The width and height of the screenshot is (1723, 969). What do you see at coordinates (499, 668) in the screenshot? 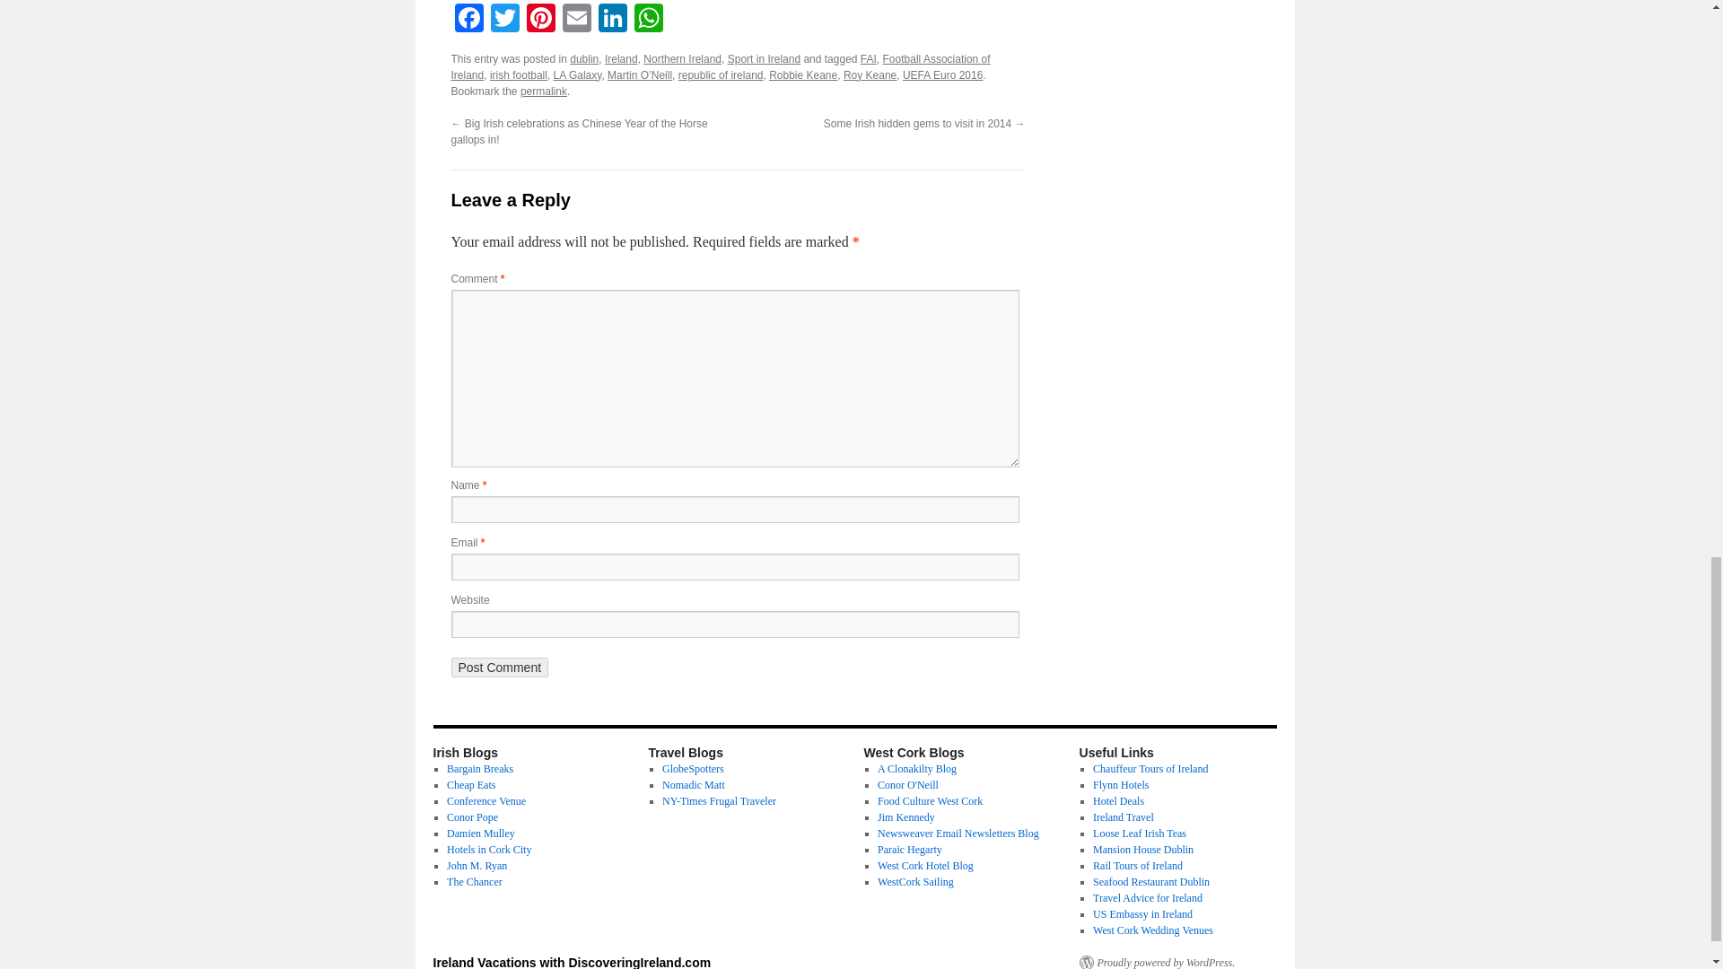
I see `Post Comment` at bounding box center [499, 668].